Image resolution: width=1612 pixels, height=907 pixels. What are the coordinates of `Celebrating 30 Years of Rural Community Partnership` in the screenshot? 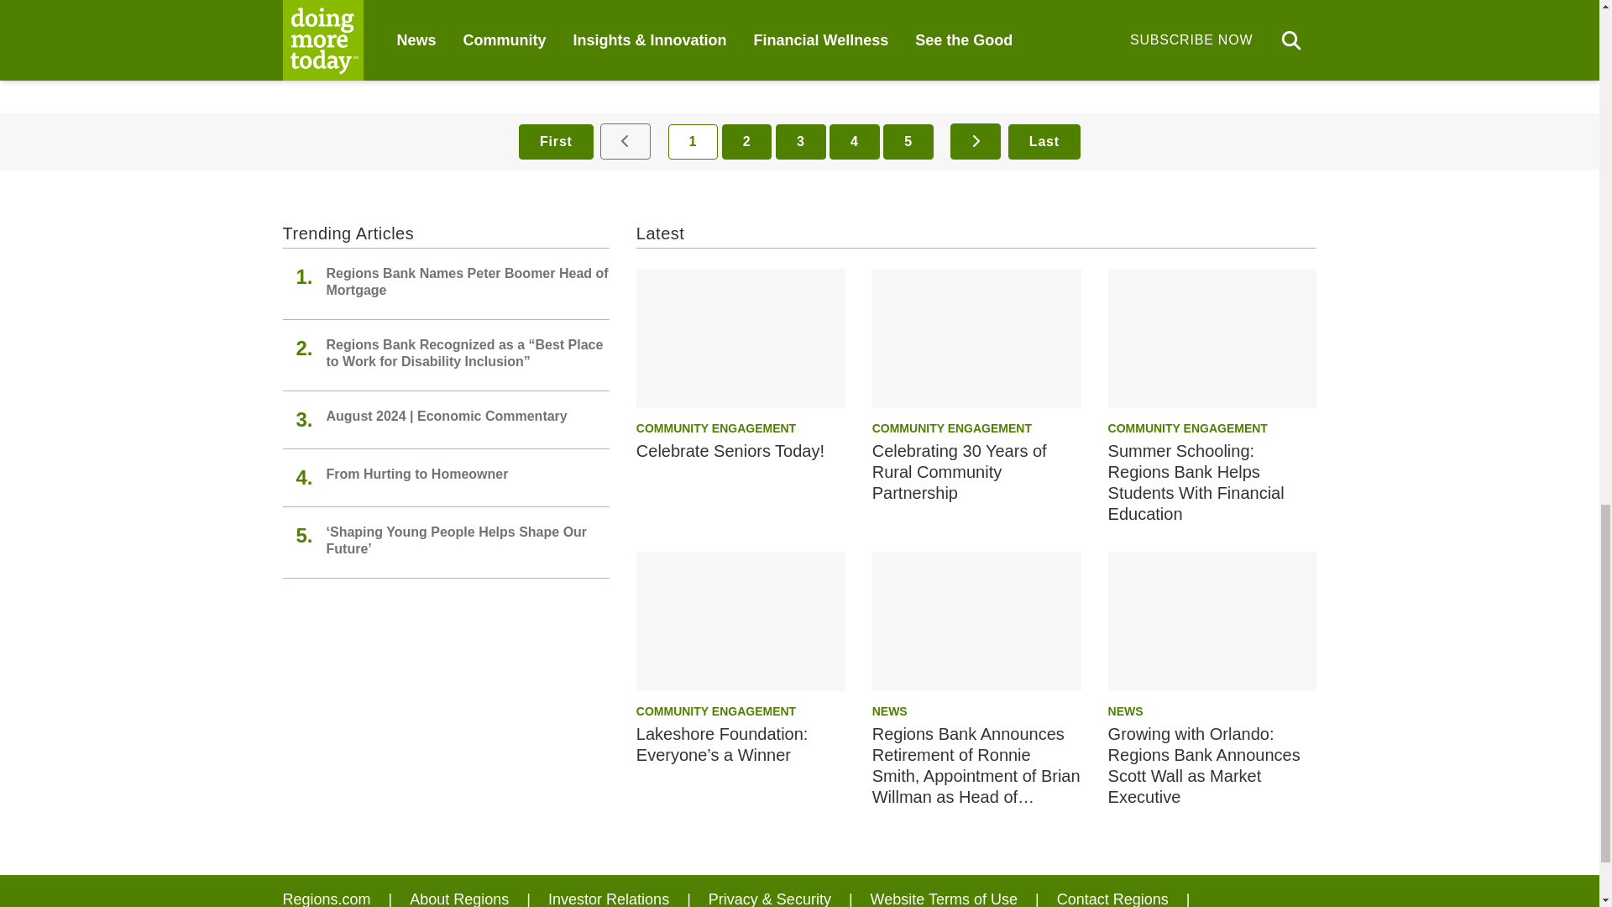 It's located at (976, 338).